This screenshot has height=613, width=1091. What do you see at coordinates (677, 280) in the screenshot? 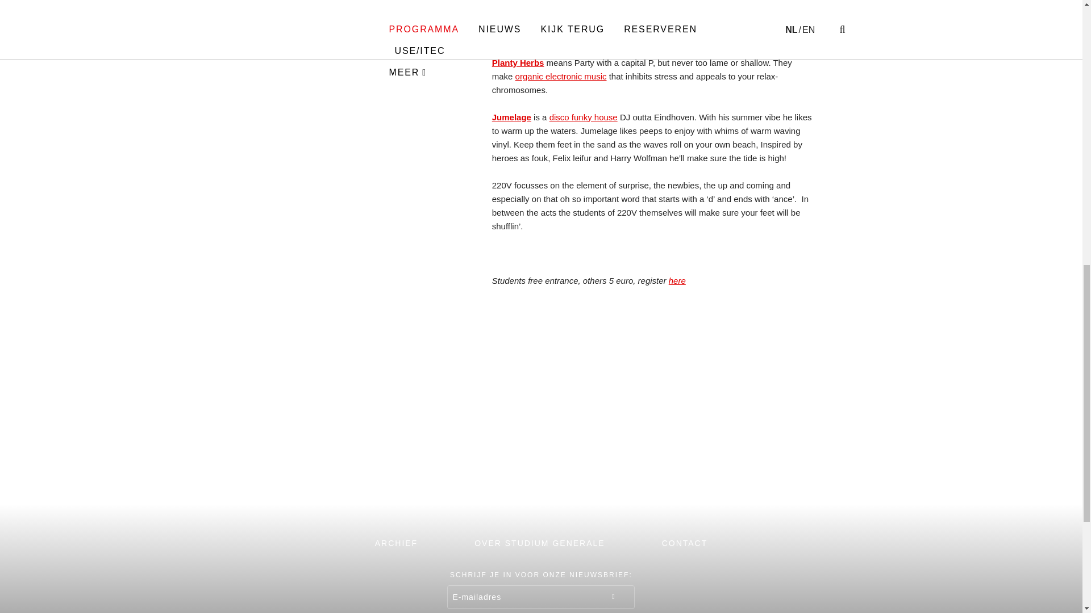
I see `here` at bounding box center [677, 280].